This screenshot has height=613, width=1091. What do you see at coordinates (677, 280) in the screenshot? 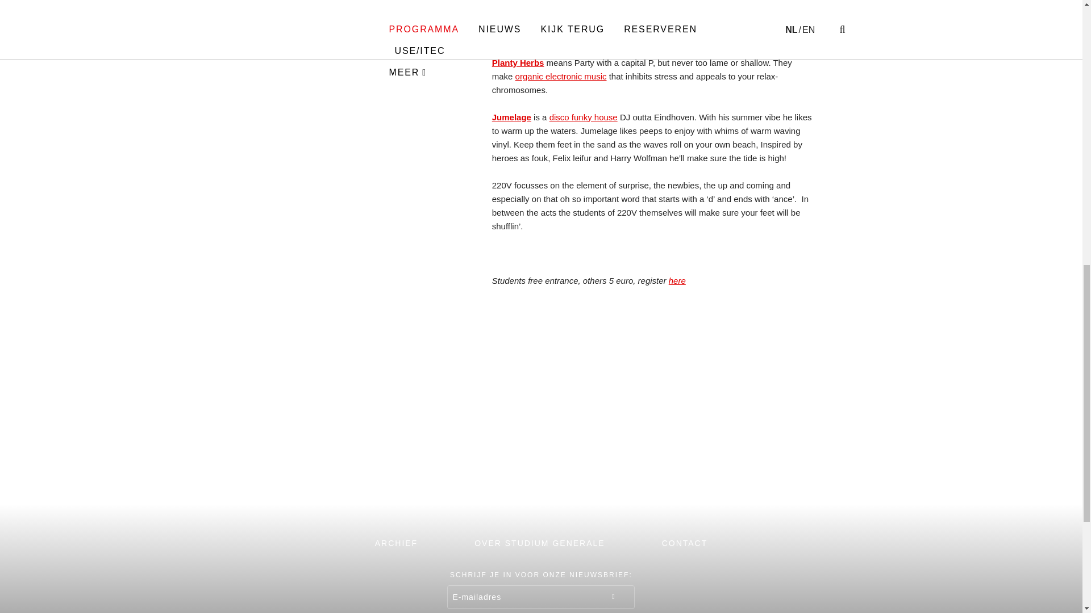
I see `here` at bounding box center [677, 280].